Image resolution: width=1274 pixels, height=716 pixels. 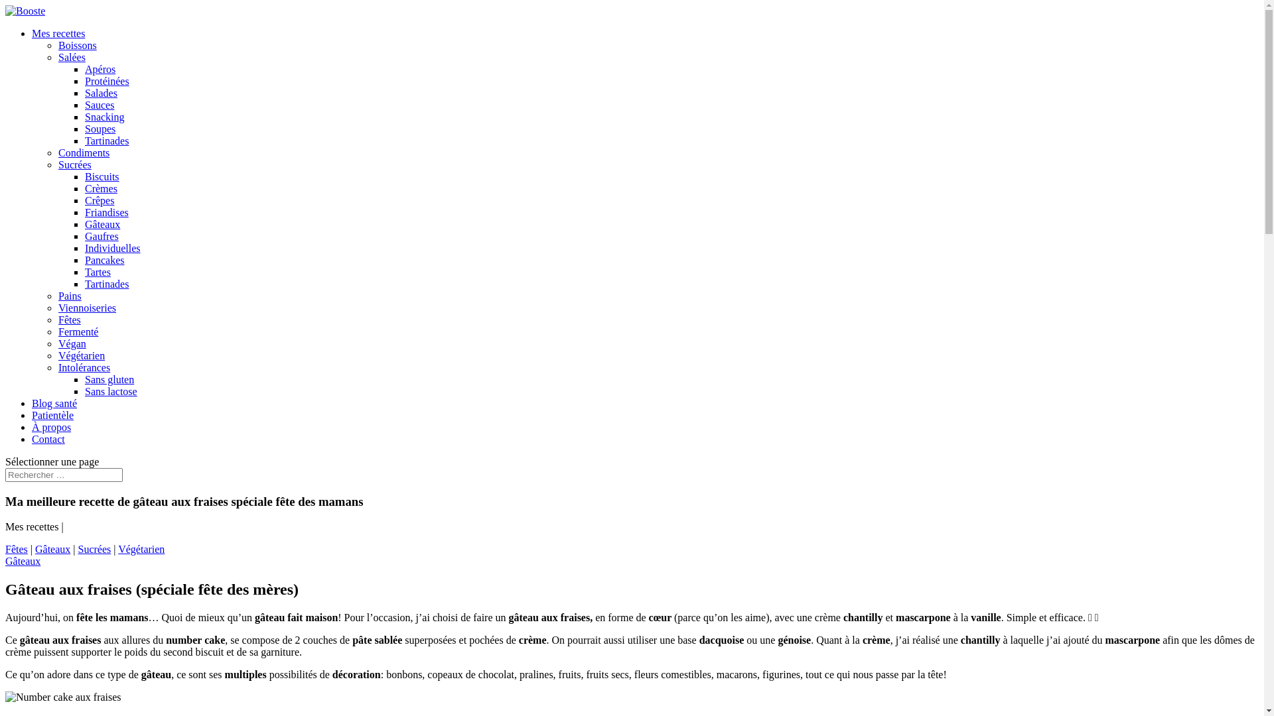 I want to click on Sauces, so click(x=100, y=105).